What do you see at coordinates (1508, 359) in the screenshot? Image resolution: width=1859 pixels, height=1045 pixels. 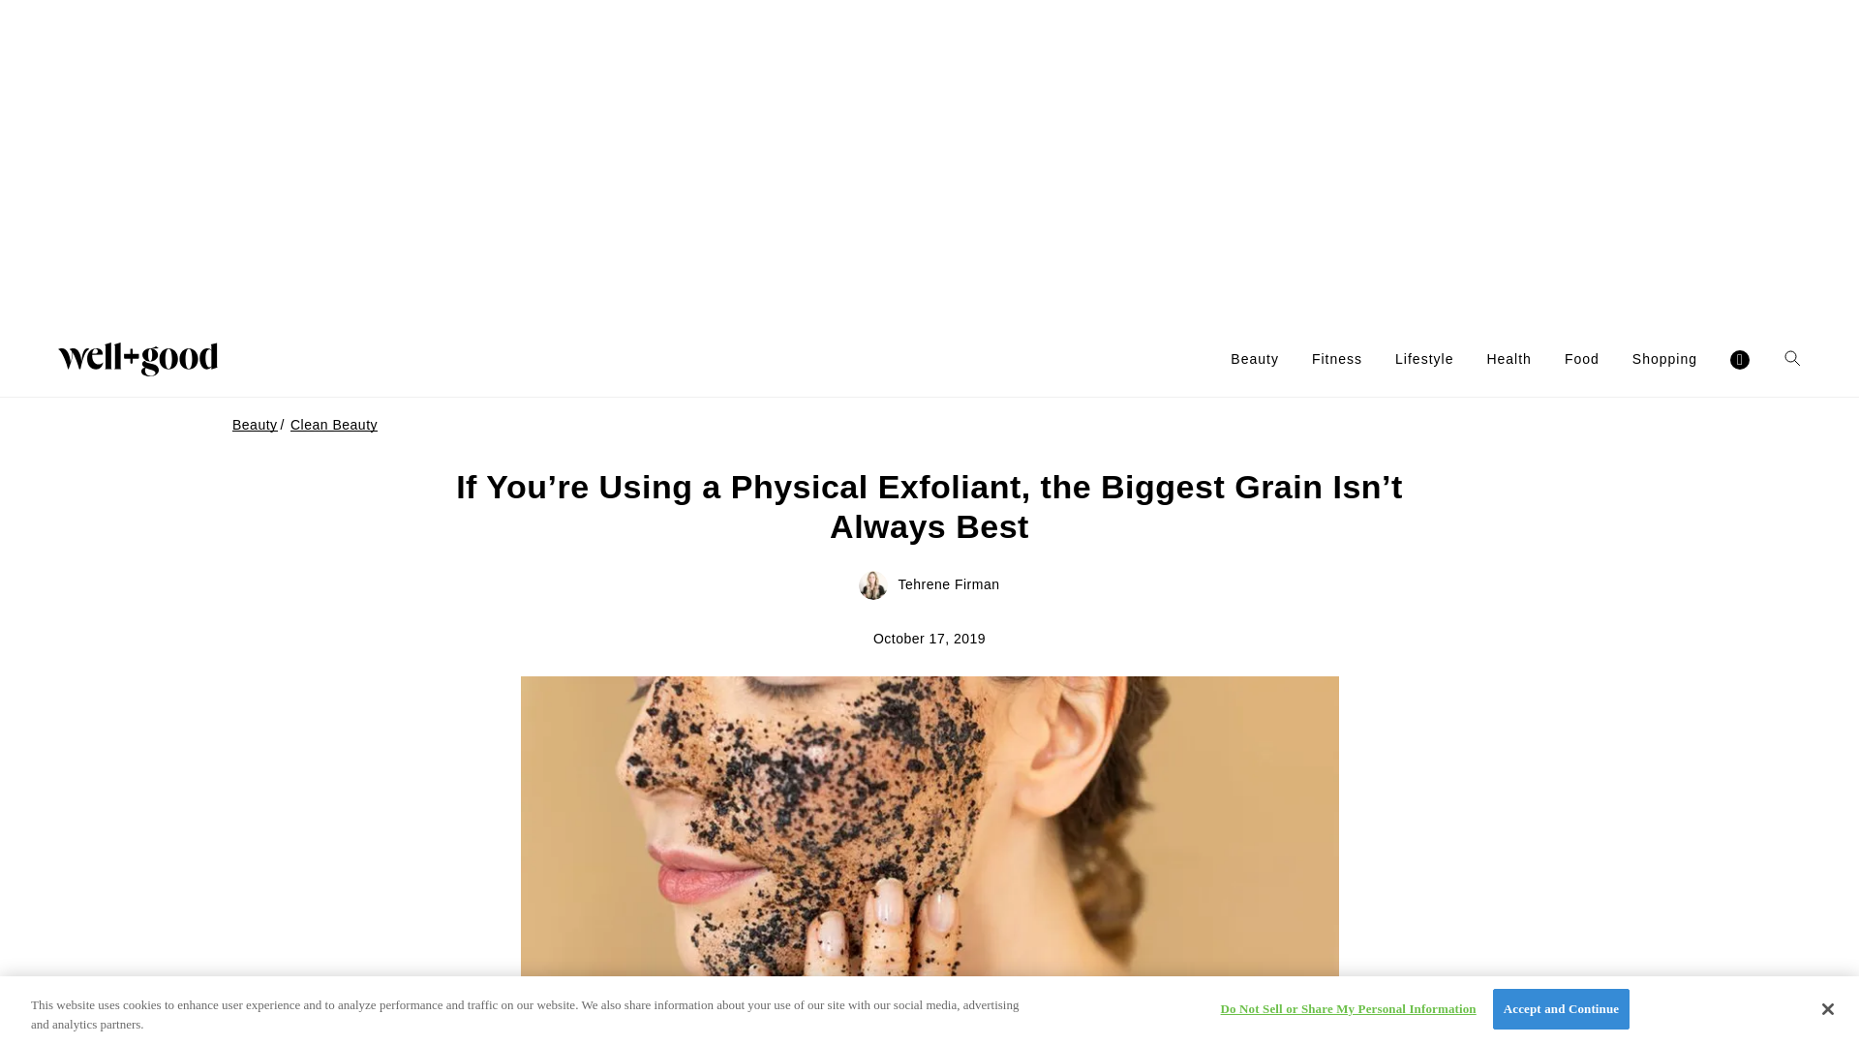 I see `Health` at bounding box center [1508, 359].